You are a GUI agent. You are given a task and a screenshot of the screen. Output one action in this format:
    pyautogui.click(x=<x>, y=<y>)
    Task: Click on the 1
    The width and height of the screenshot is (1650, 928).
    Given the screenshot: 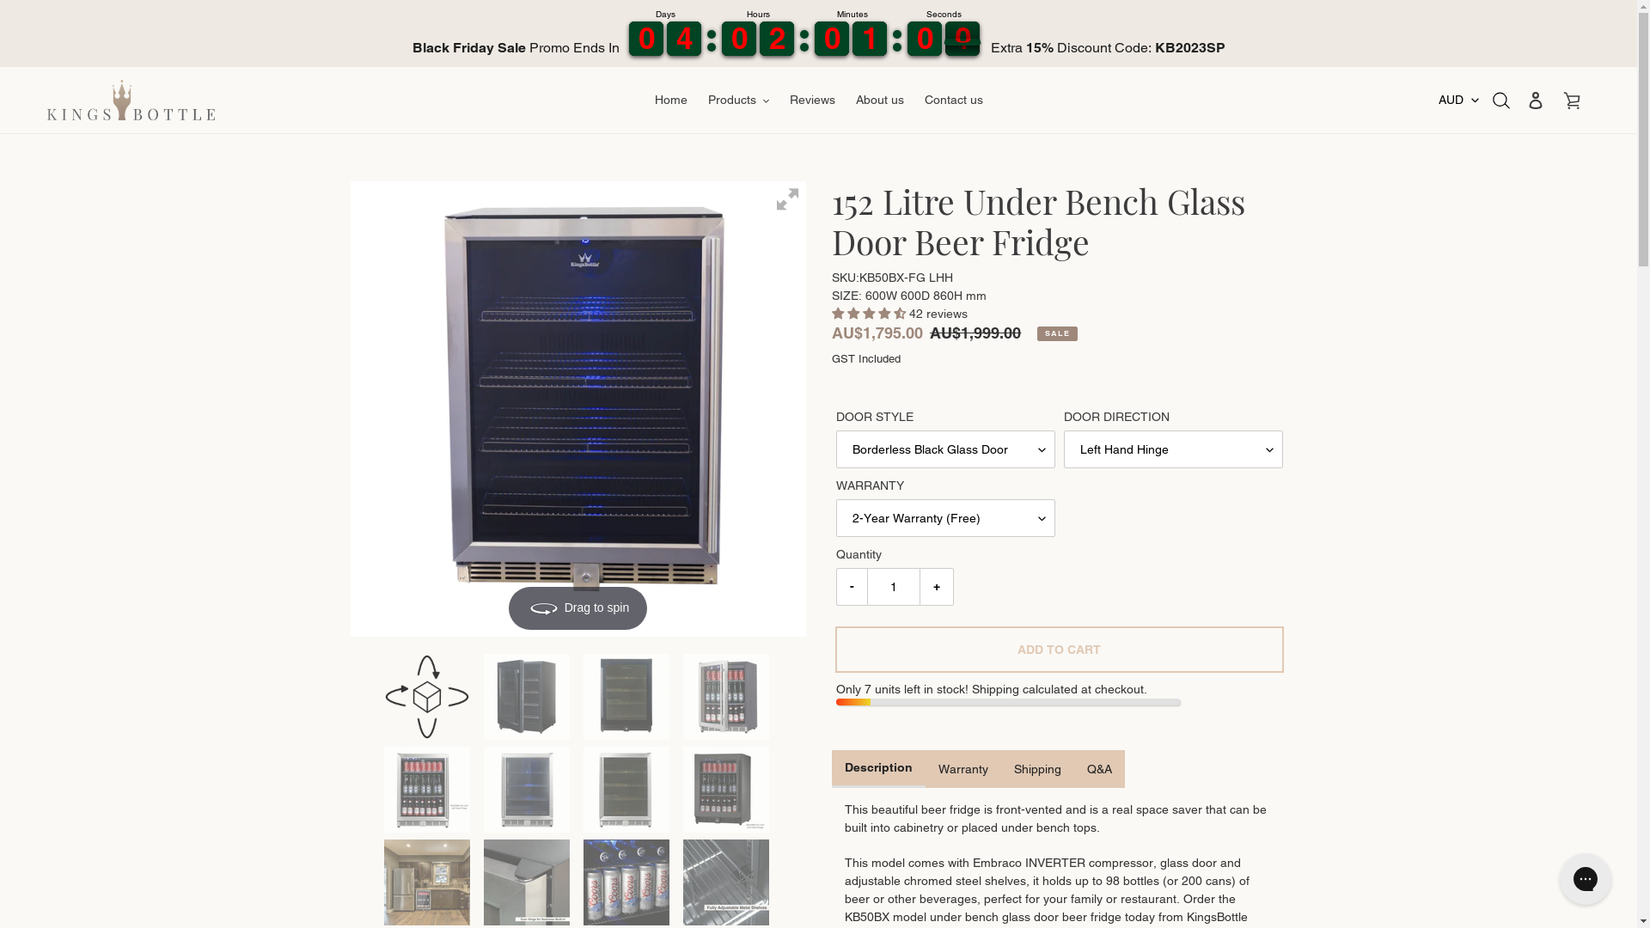 What is the action you would take?
    pyautogui.click(x=925, y=39)
    